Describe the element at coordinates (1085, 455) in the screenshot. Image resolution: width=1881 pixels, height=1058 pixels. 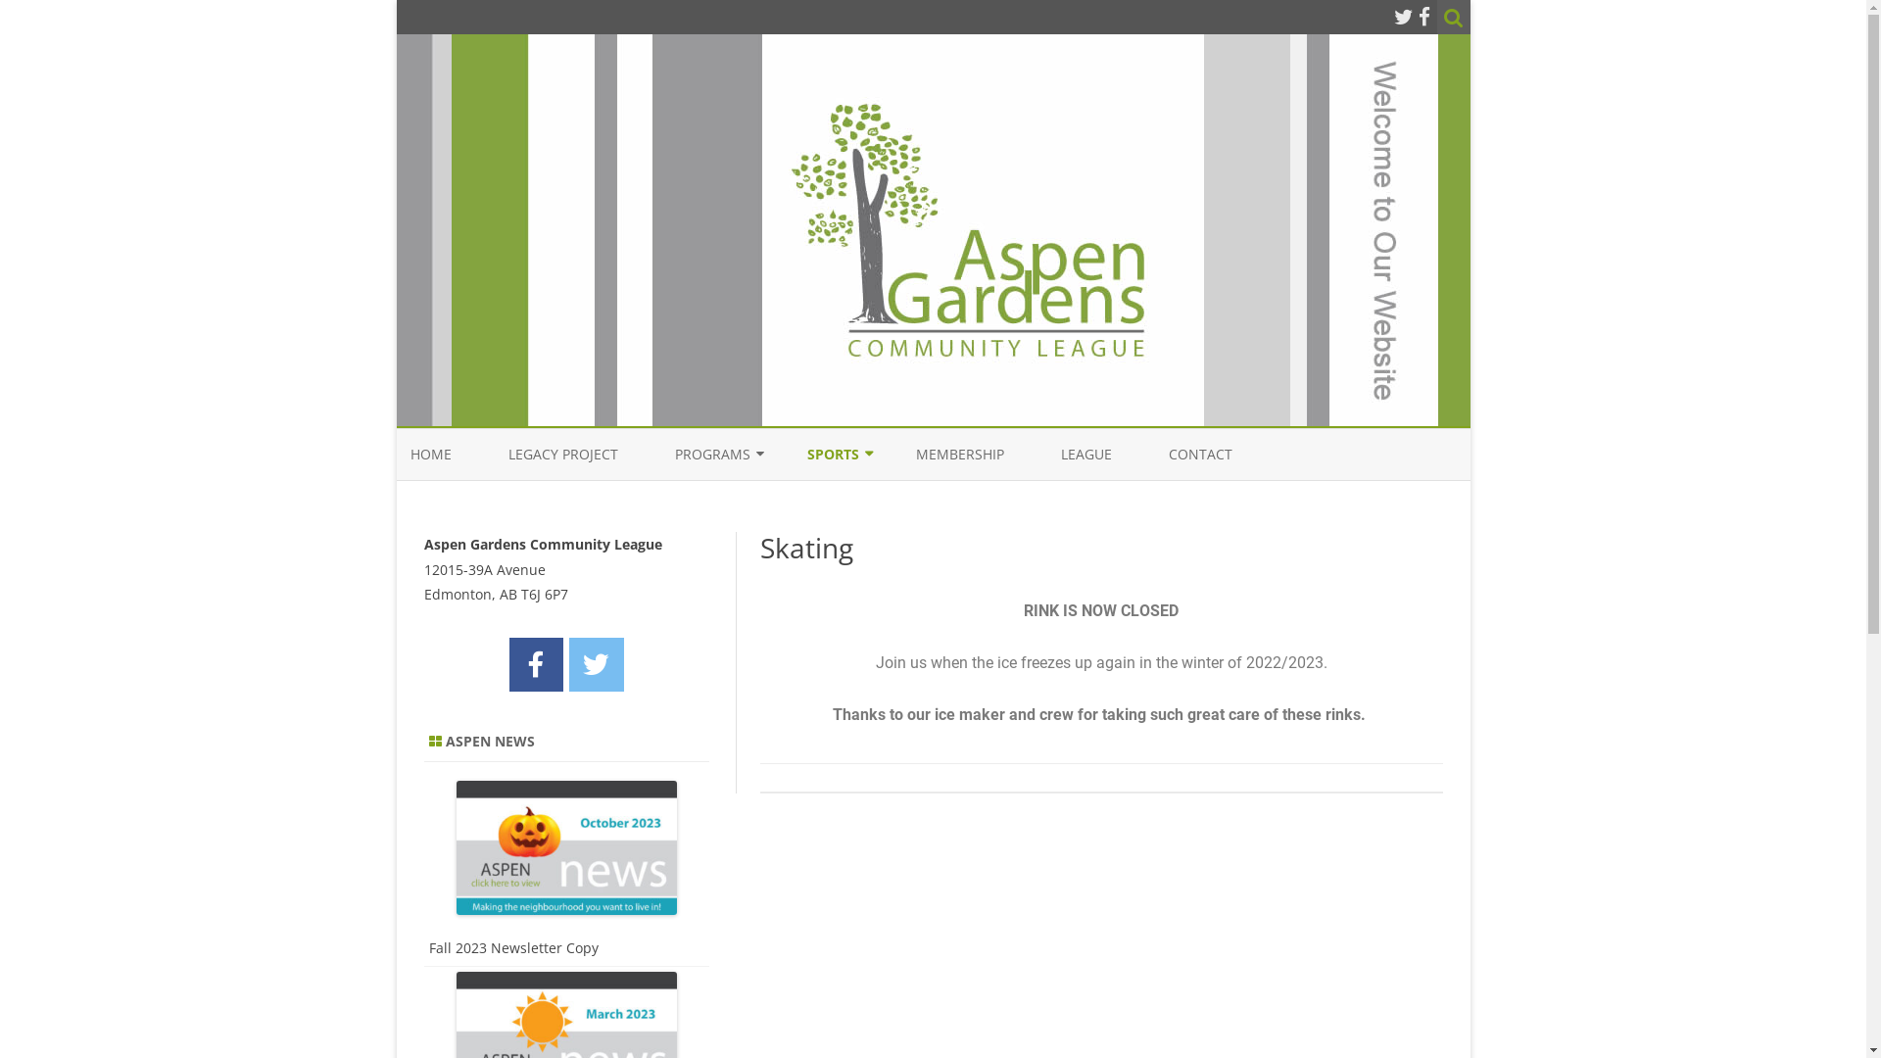
I see `LEAGUE` at that location.